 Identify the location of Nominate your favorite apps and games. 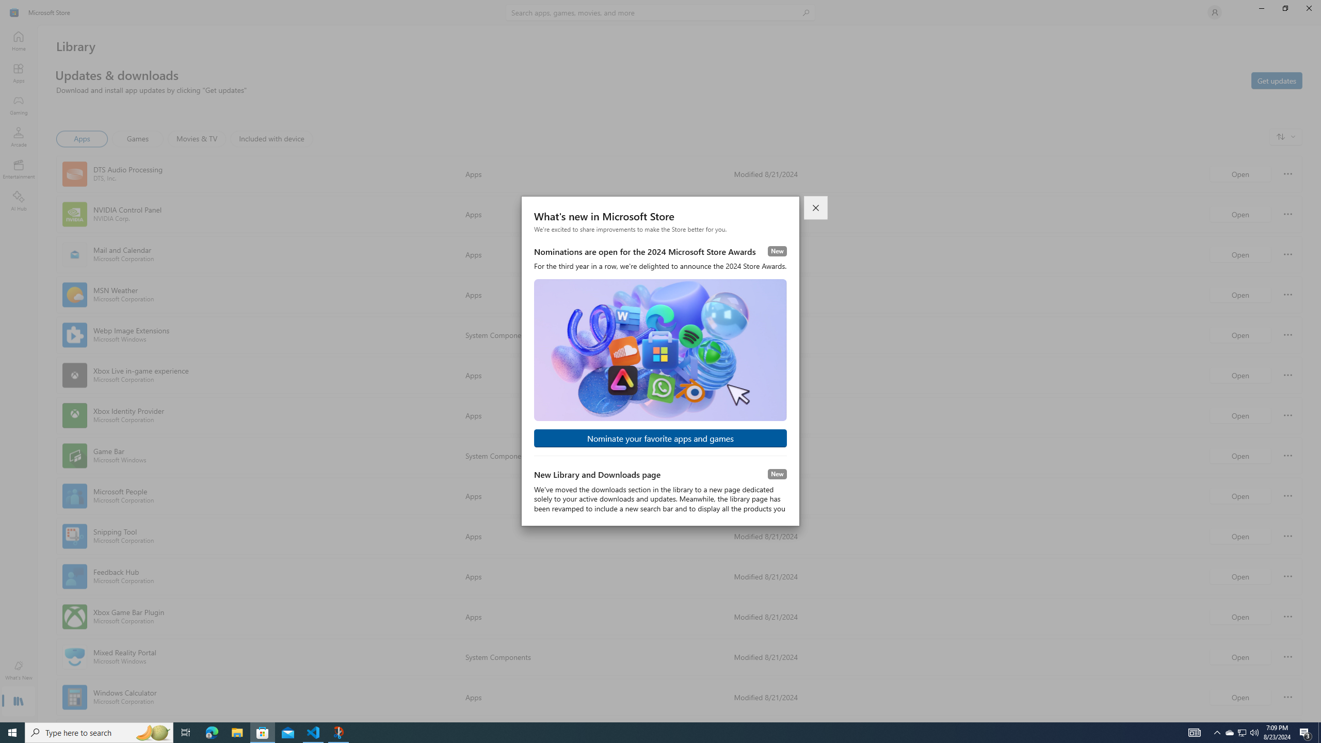
(660, 438).